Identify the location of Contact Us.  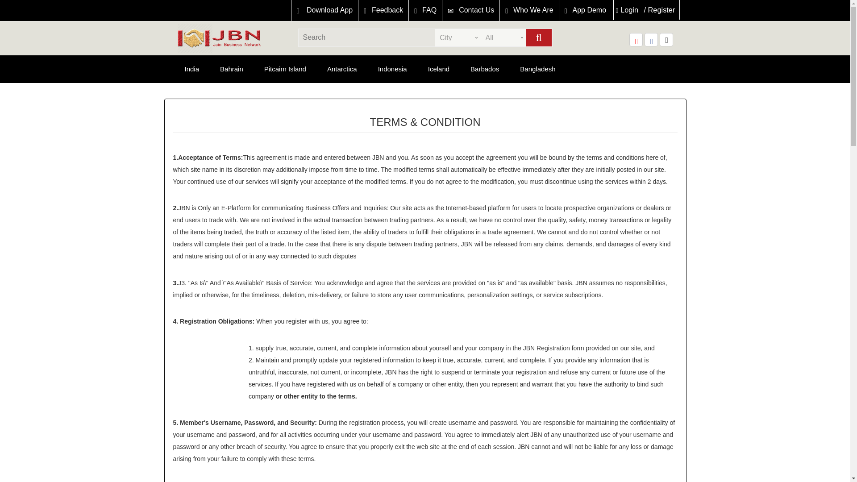
(470, 11).